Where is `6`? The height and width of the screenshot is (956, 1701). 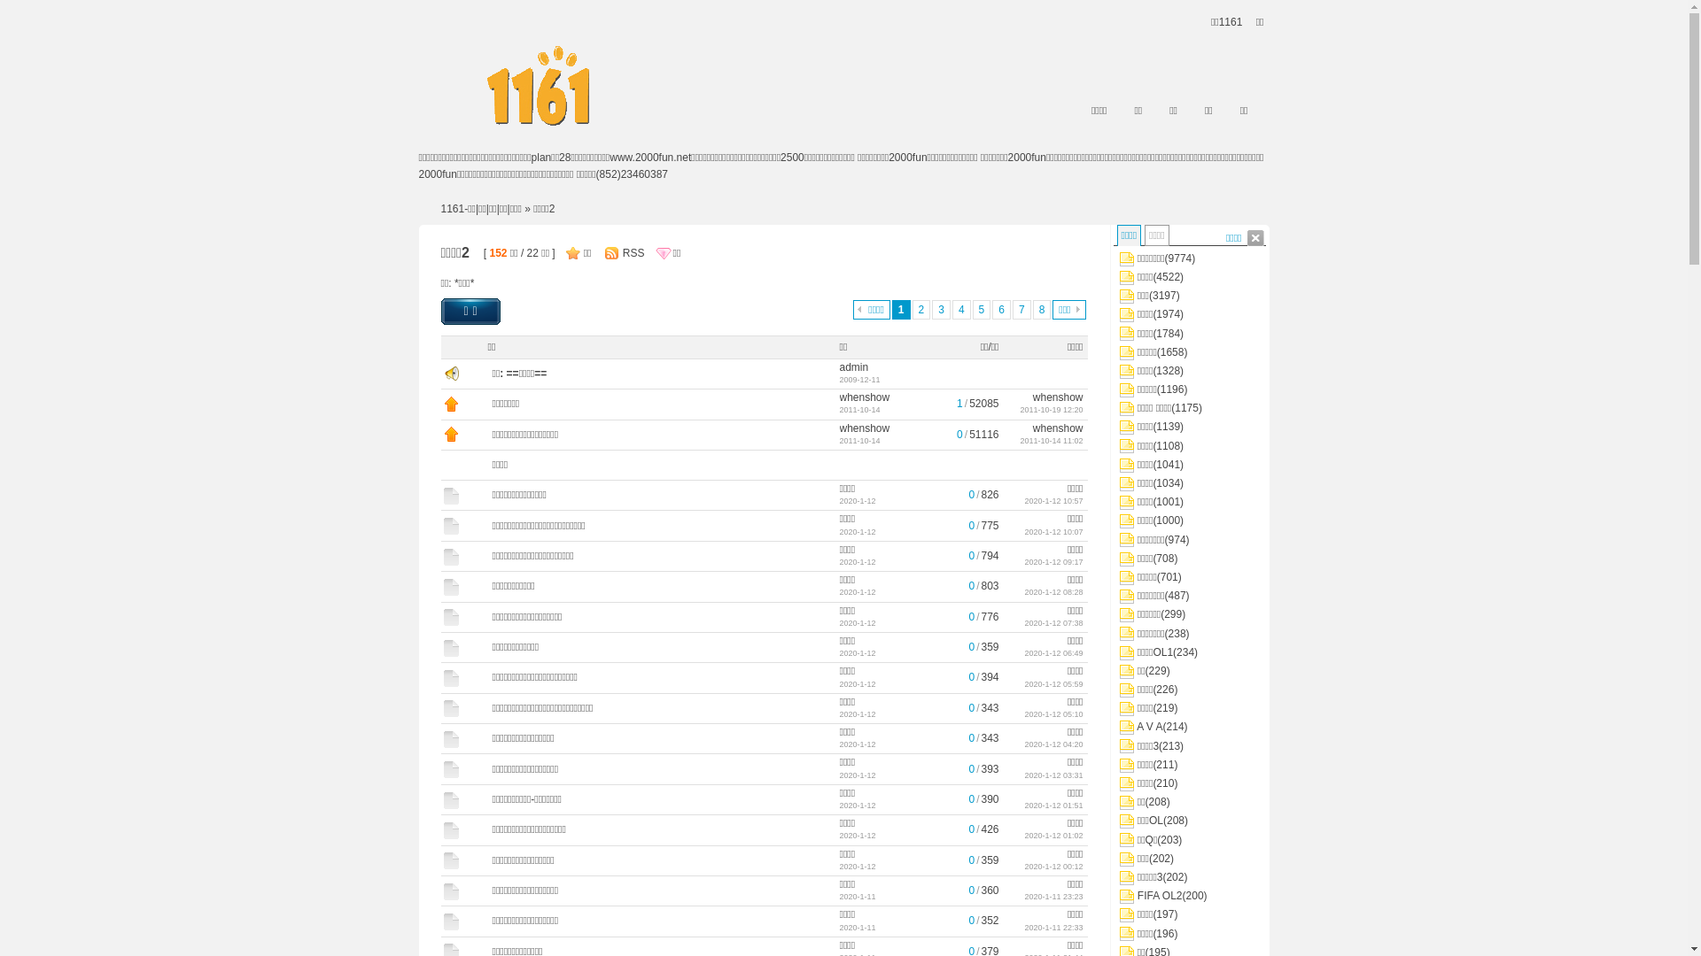
6 is located at coordinates (1001, 310).